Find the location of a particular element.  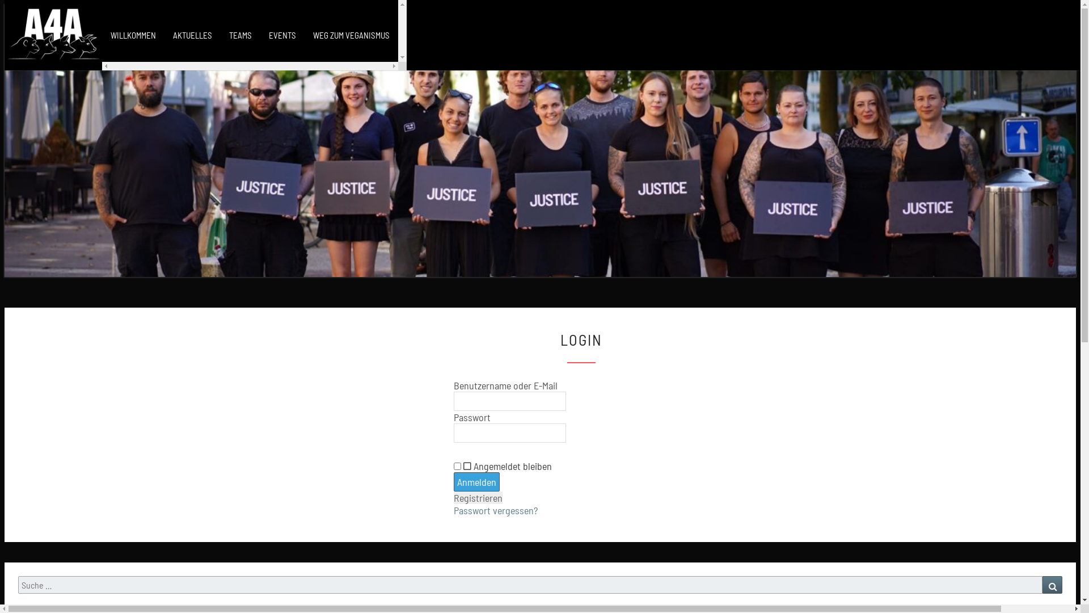

EVENTS is located at coordinates (282, 35).